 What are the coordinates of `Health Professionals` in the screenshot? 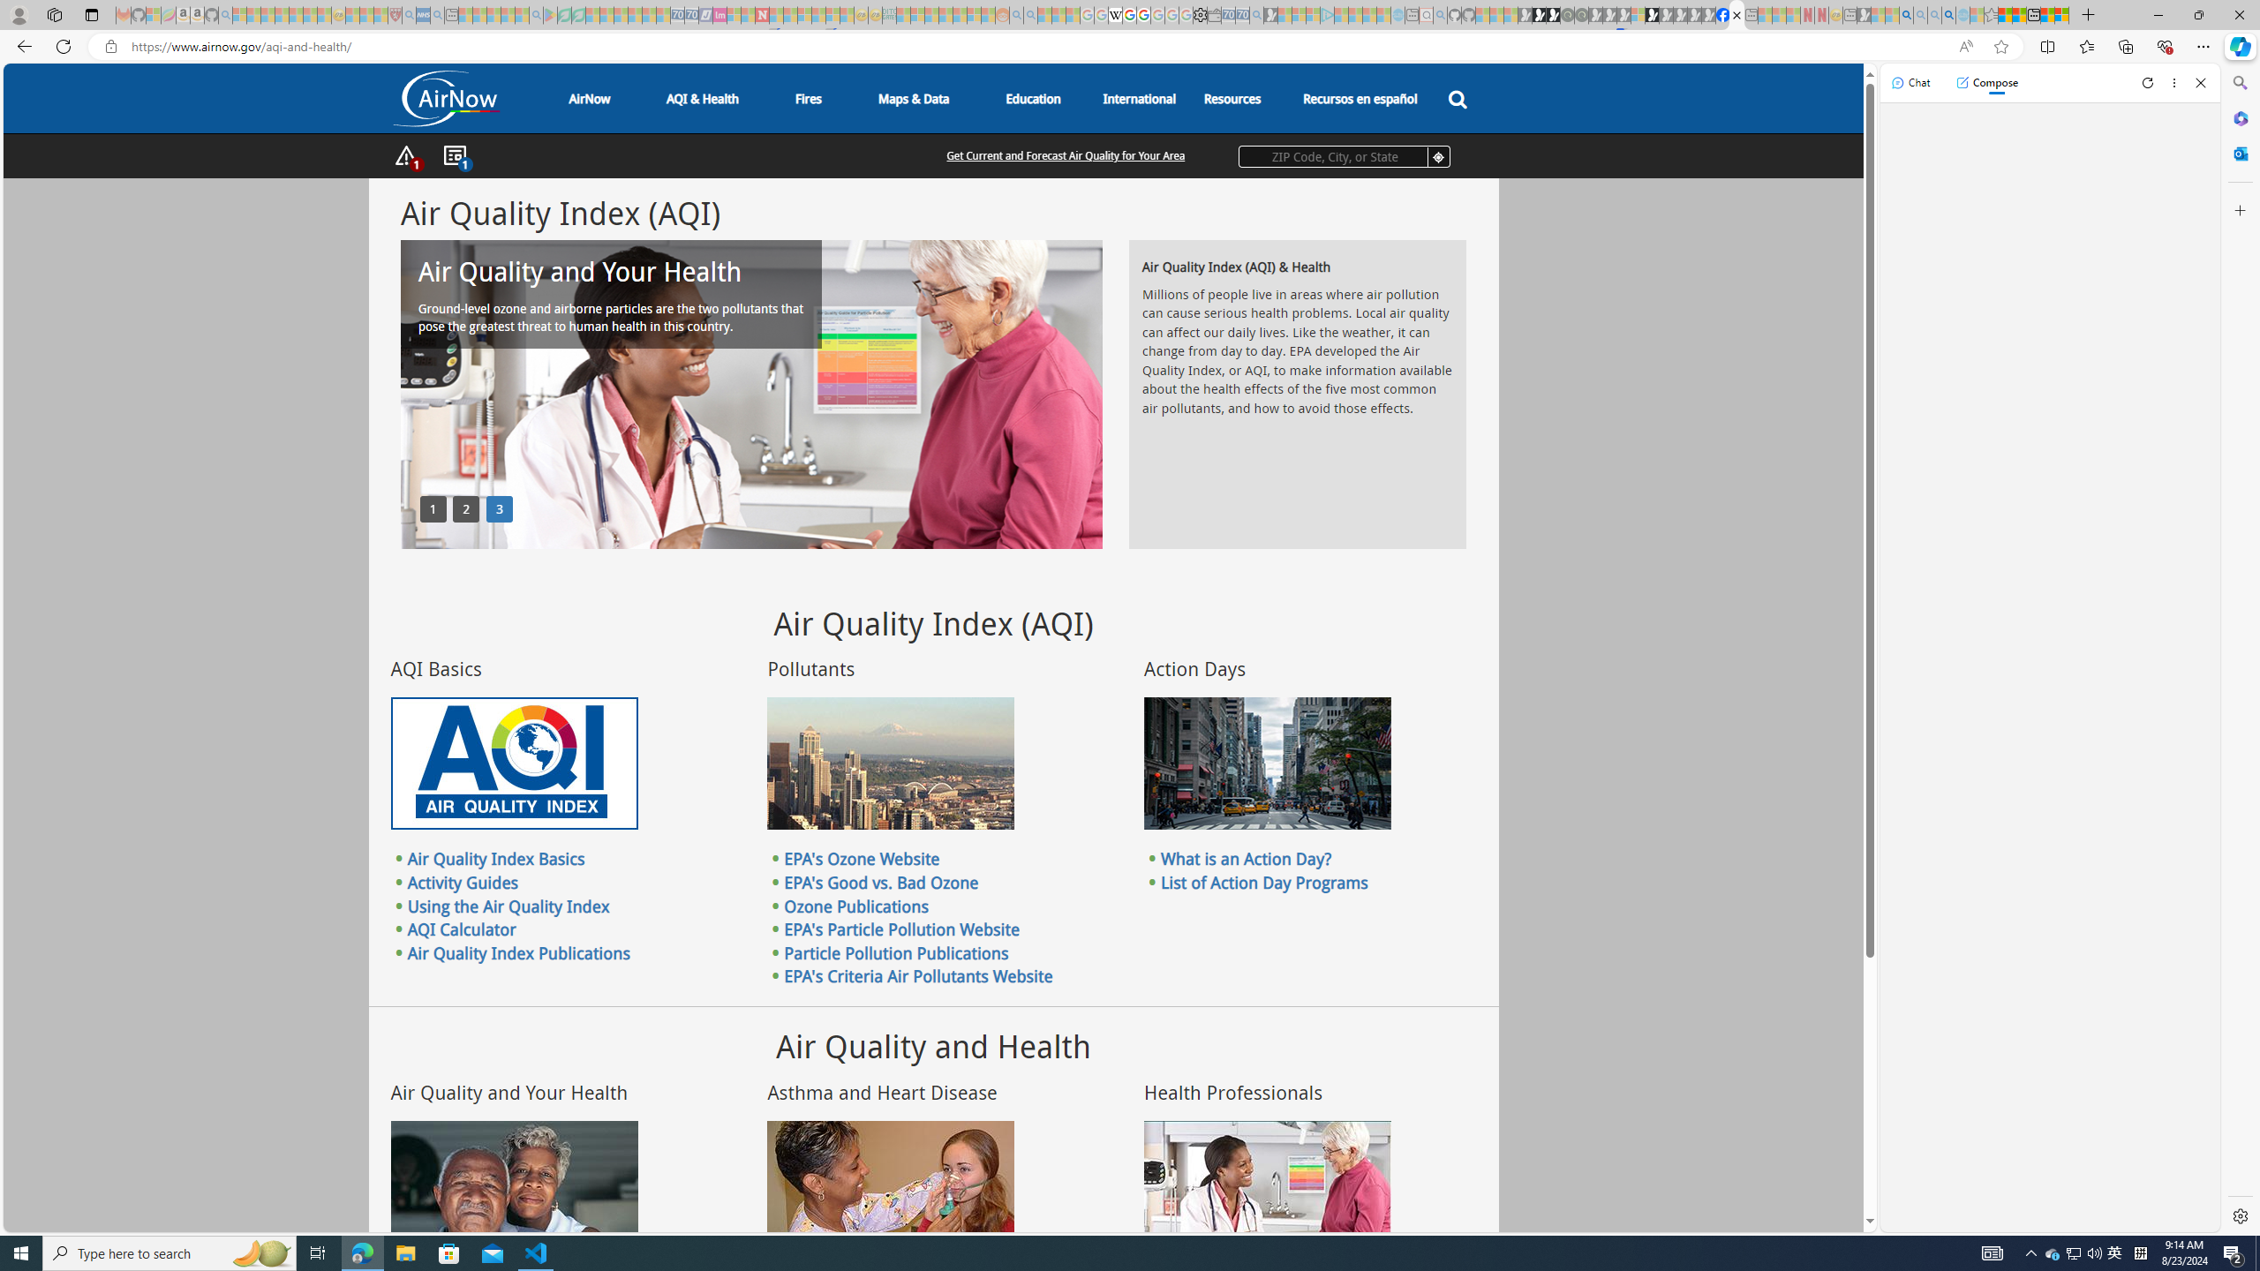 It's located at (1268, 1185).